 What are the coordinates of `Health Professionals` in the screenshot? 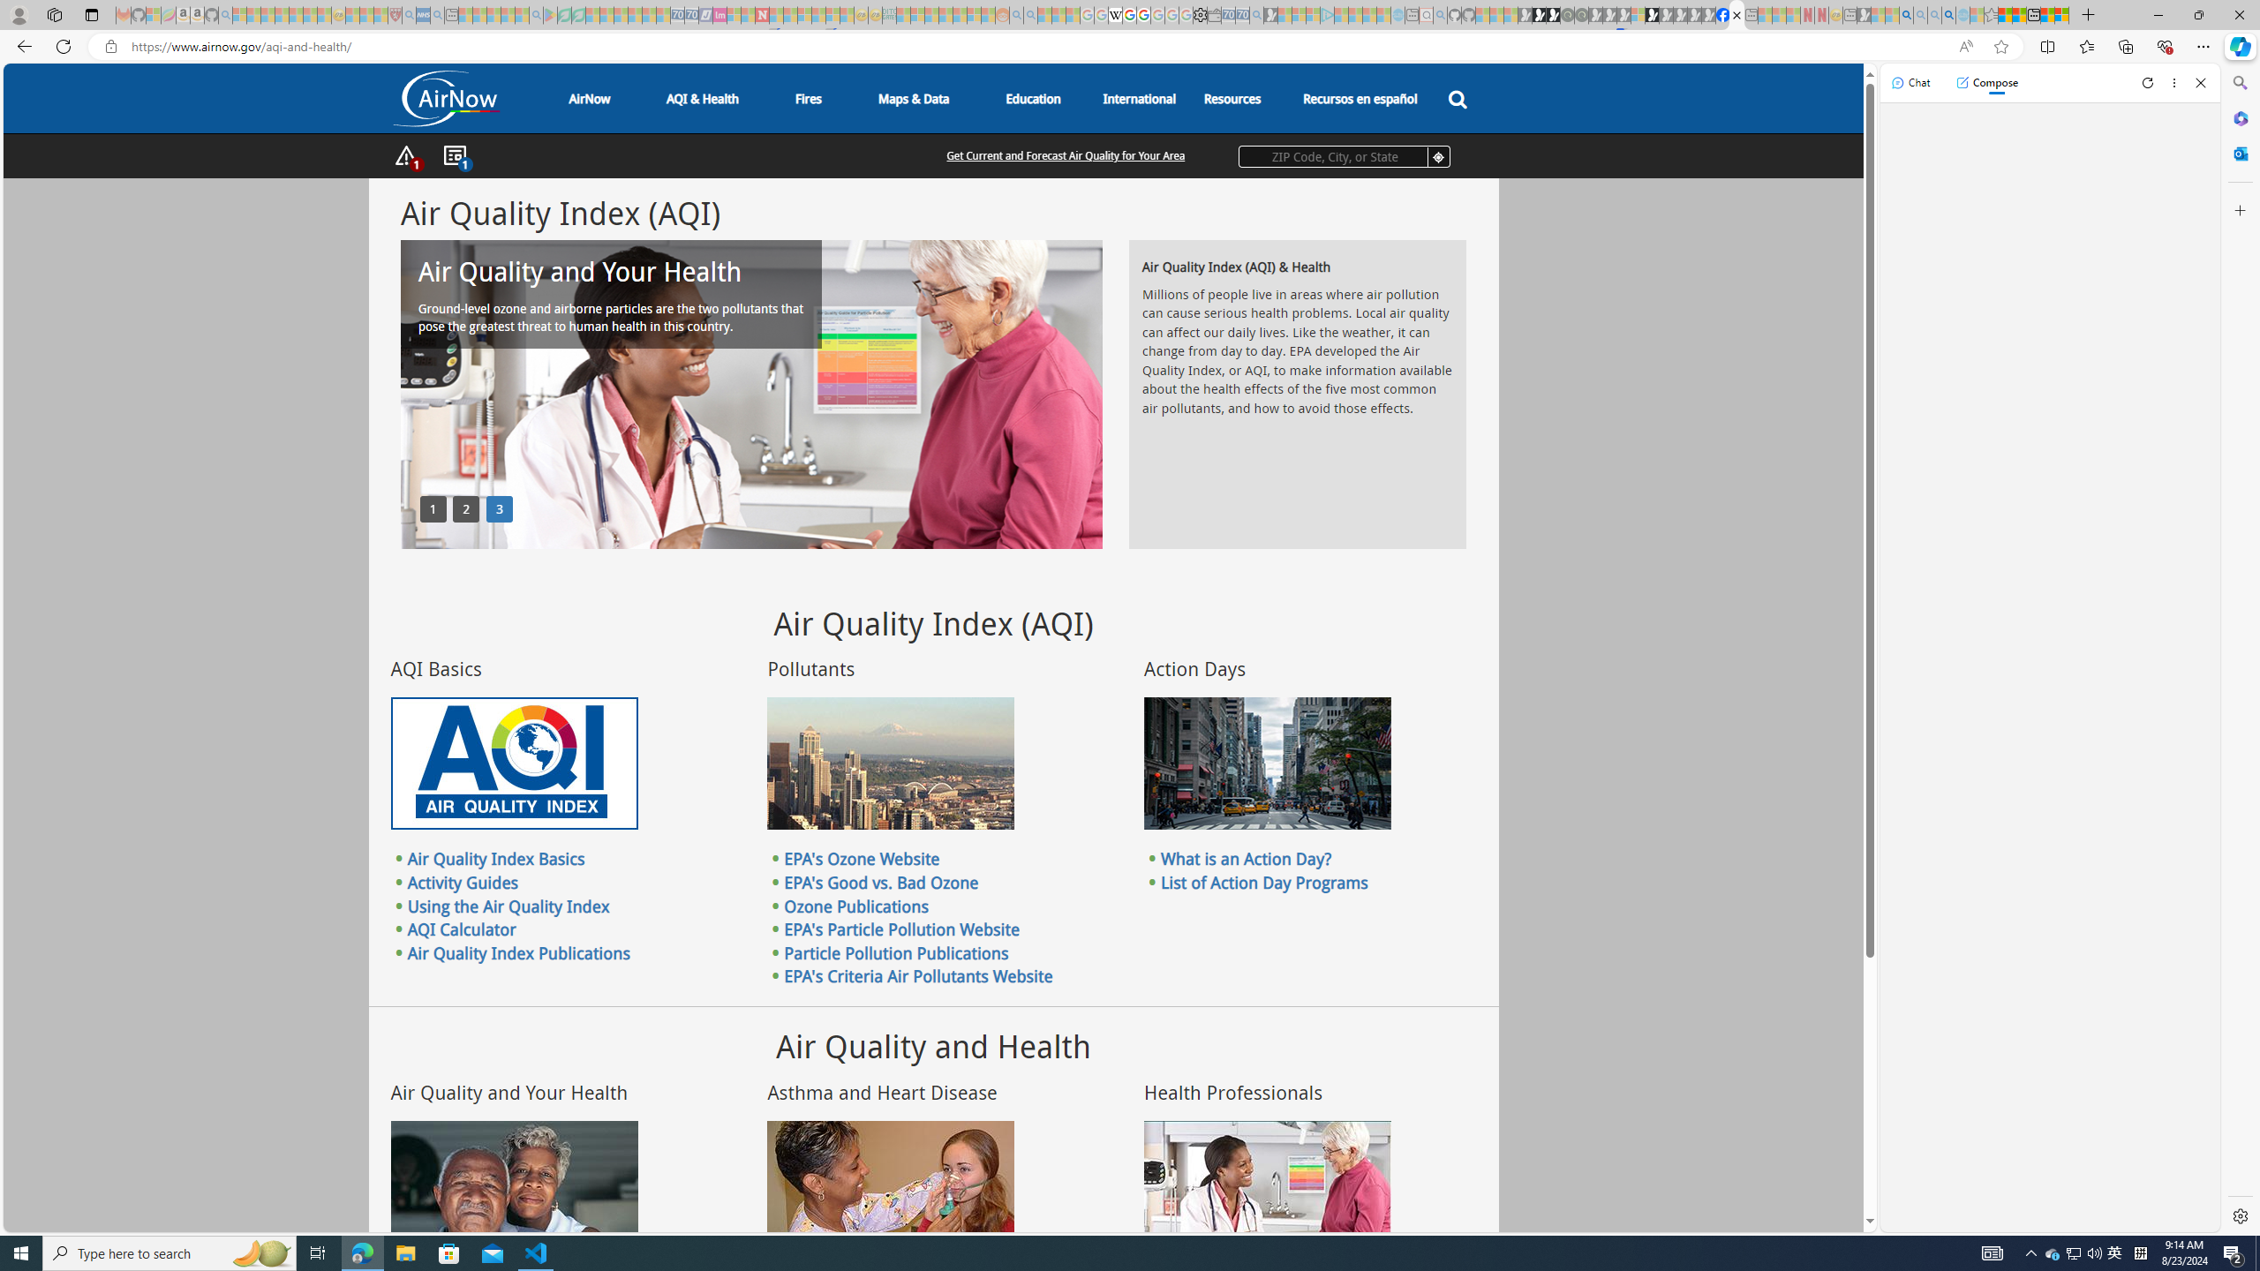 It's located at (1268, 1185).